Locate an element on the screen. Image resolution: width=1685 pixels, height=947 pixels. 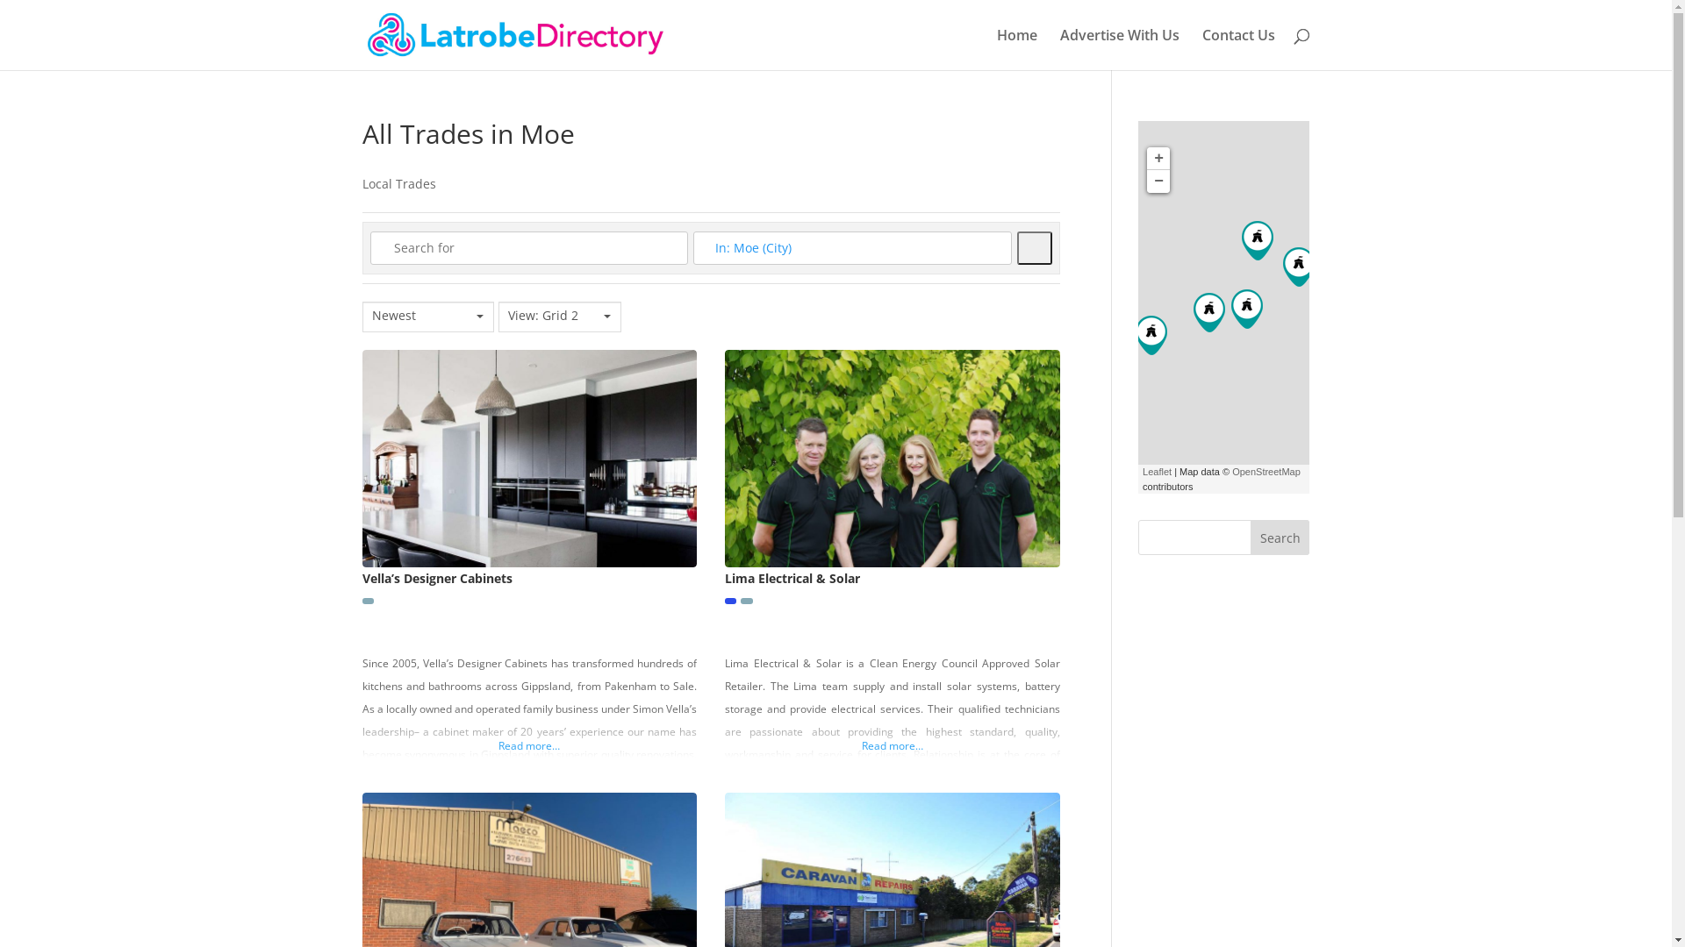
Search is located at coordinates (1280, 538).